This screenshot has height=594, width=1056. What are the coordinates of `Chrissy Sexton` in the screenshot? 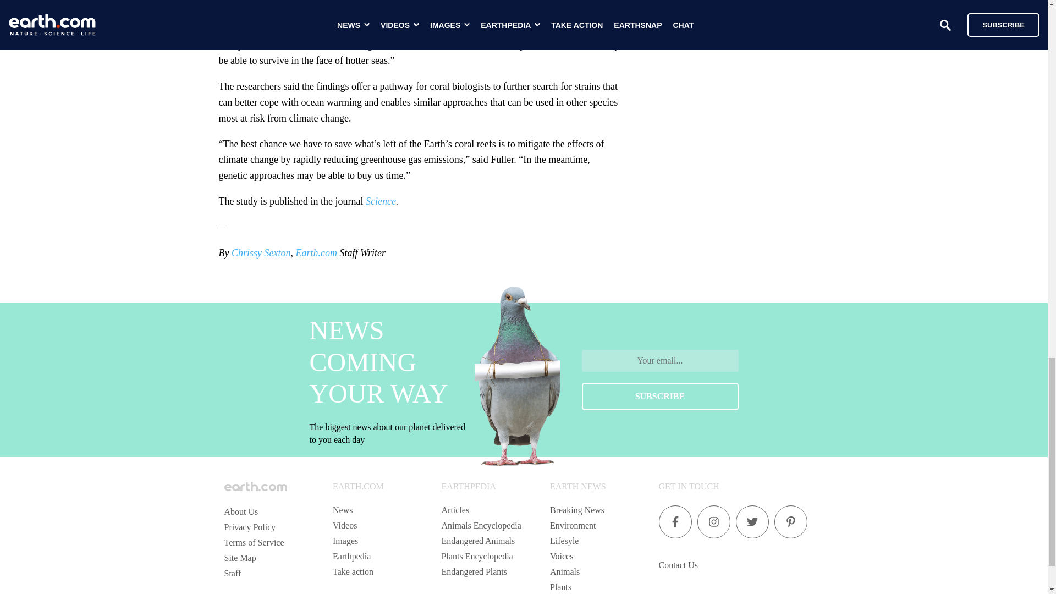 It's located at (261, 253).